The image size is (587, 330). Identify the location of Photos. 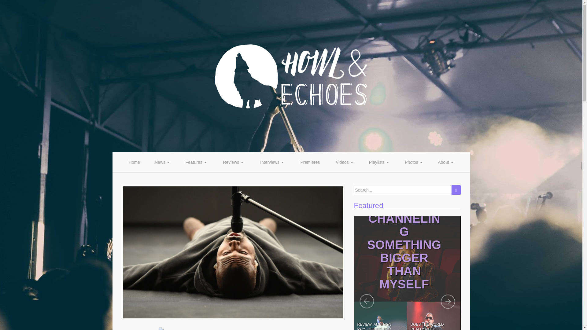
(414, 162).